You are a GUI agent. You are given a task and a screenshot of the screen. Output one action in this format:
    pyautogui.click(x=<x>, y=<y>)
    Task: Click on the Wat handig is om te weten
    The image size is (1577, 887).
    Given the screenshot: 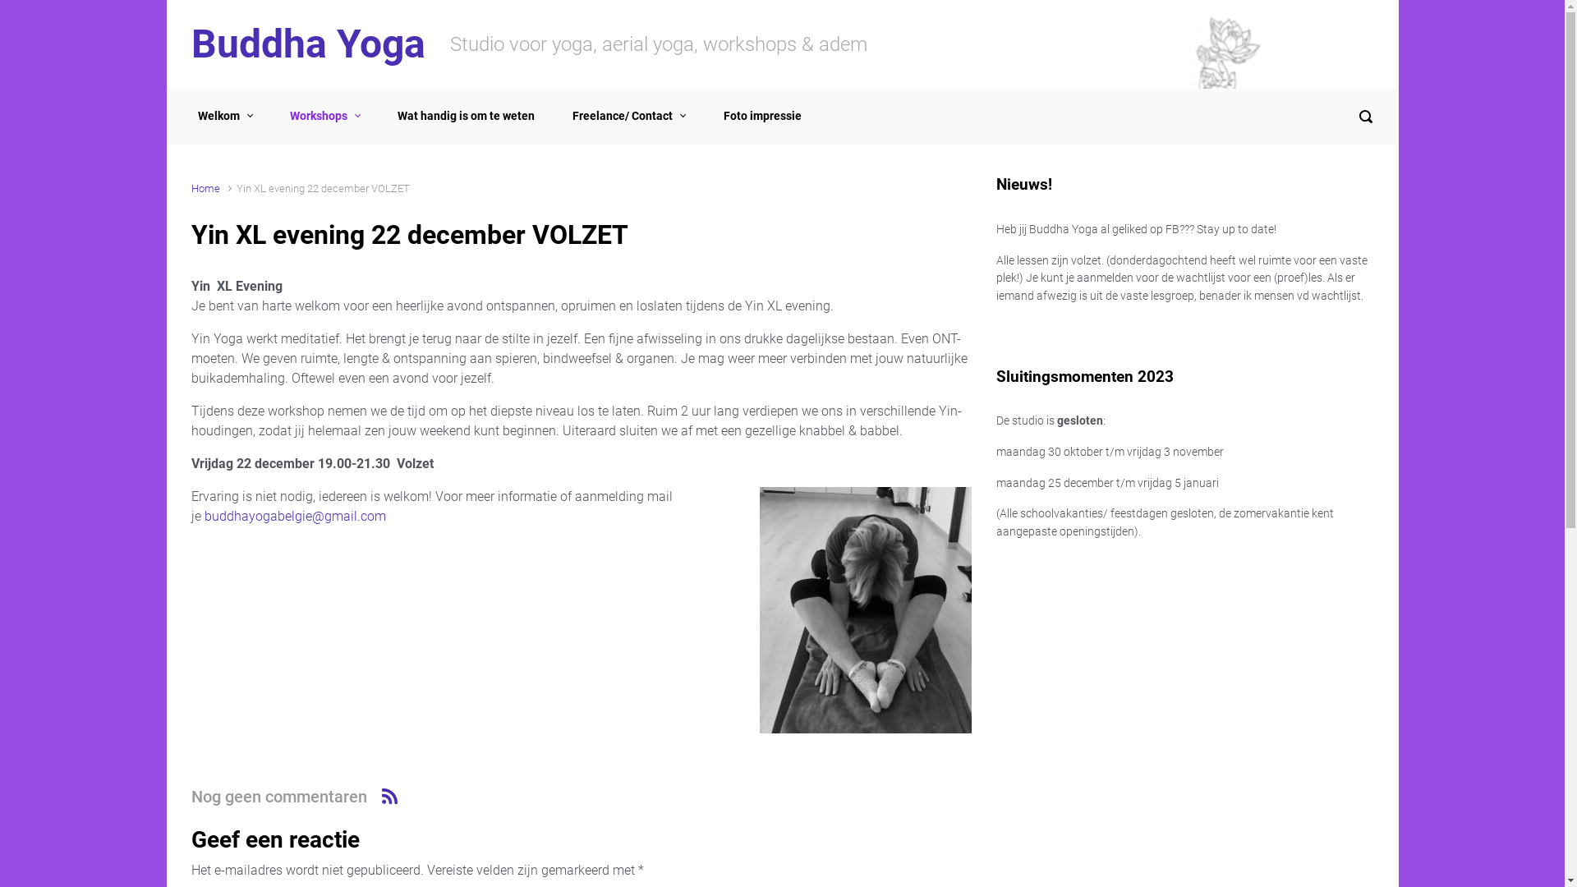 What is the action you would take?
    pyautogui.click(x=467, y=117)
    